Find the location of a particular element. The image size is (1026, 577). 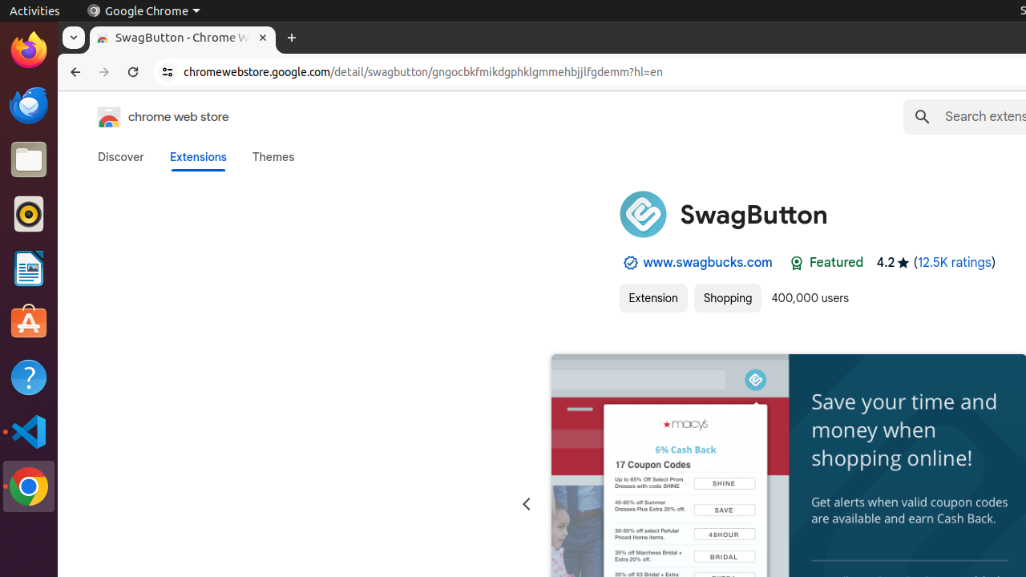

Visual Studio Code is located at coordinates (29, 431).